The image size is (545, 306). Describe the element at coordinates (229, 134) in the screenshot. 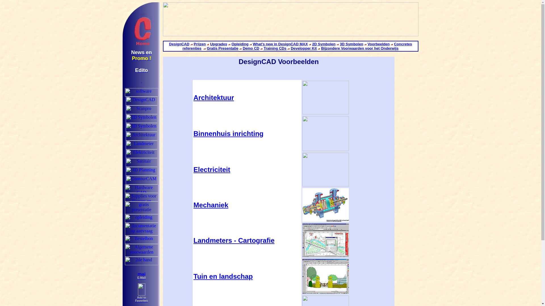

I see `Binnenhuis inrichting` at that location.